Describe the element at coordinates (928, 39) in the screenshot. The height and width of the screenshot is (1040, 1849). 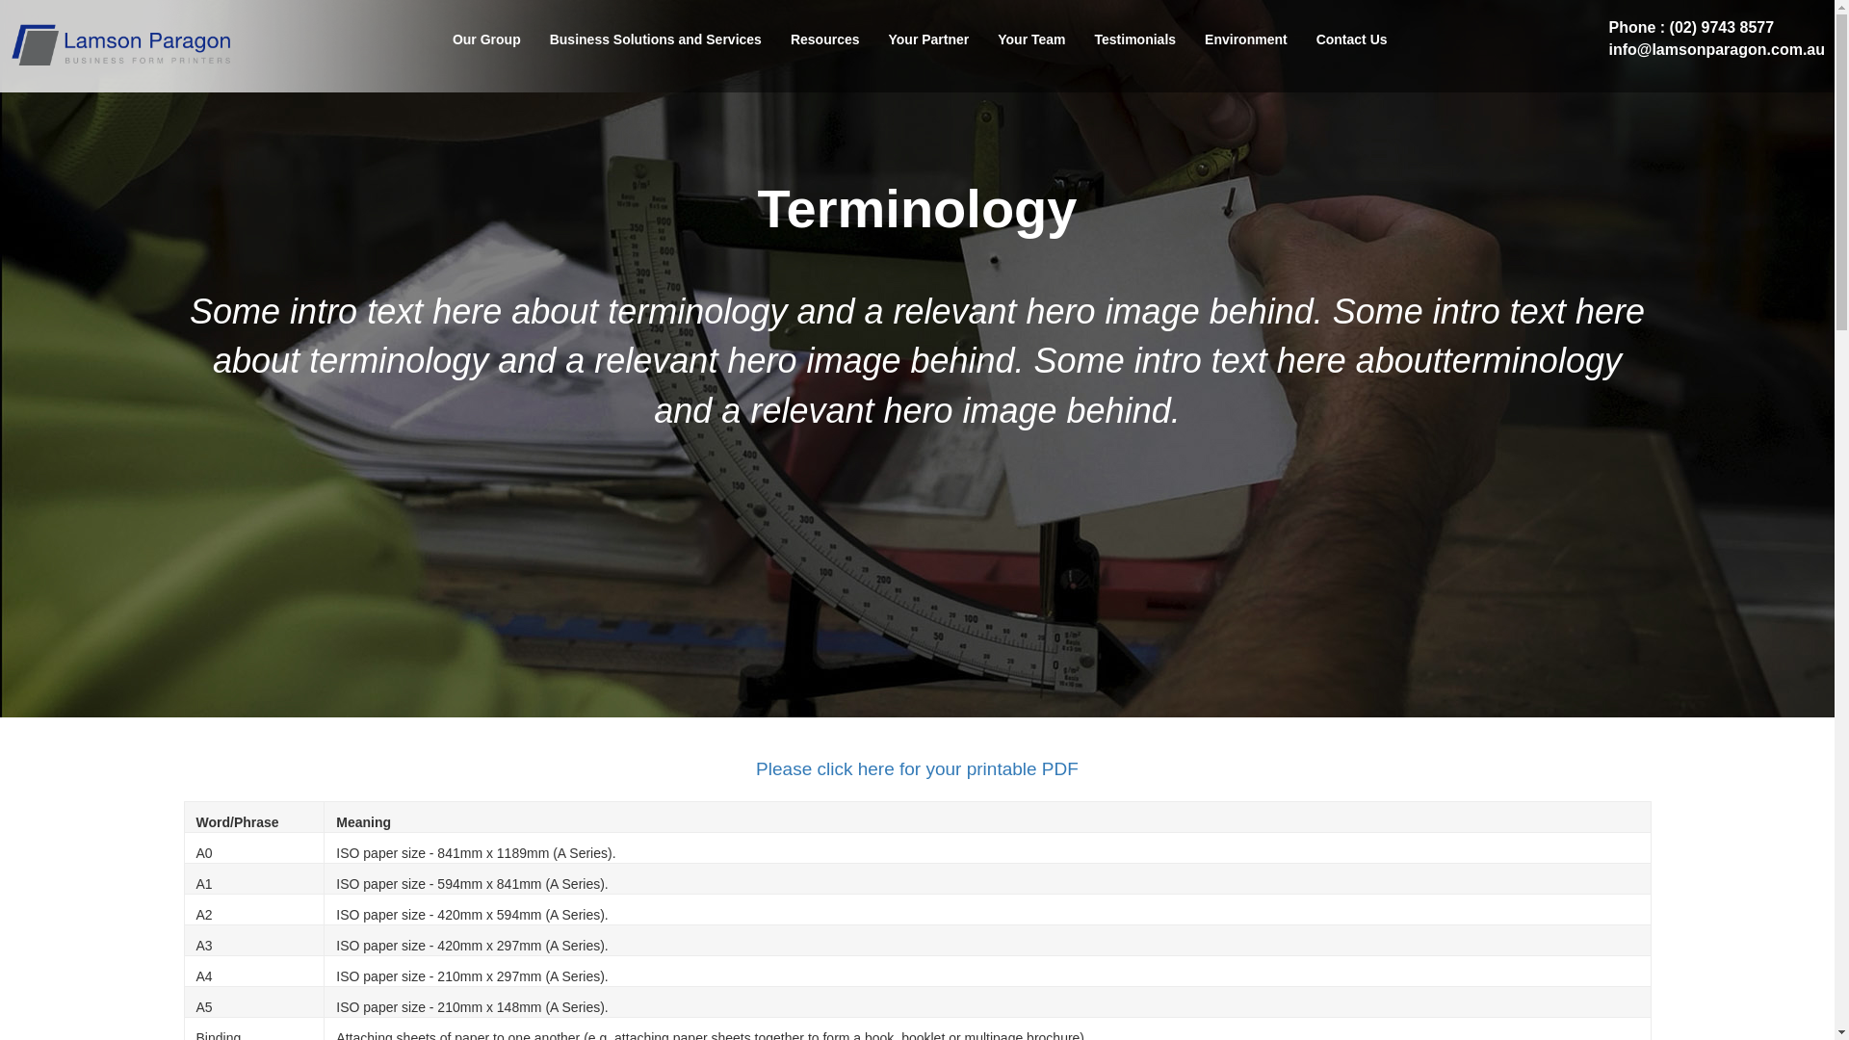
I see `Your Partner` at that location.